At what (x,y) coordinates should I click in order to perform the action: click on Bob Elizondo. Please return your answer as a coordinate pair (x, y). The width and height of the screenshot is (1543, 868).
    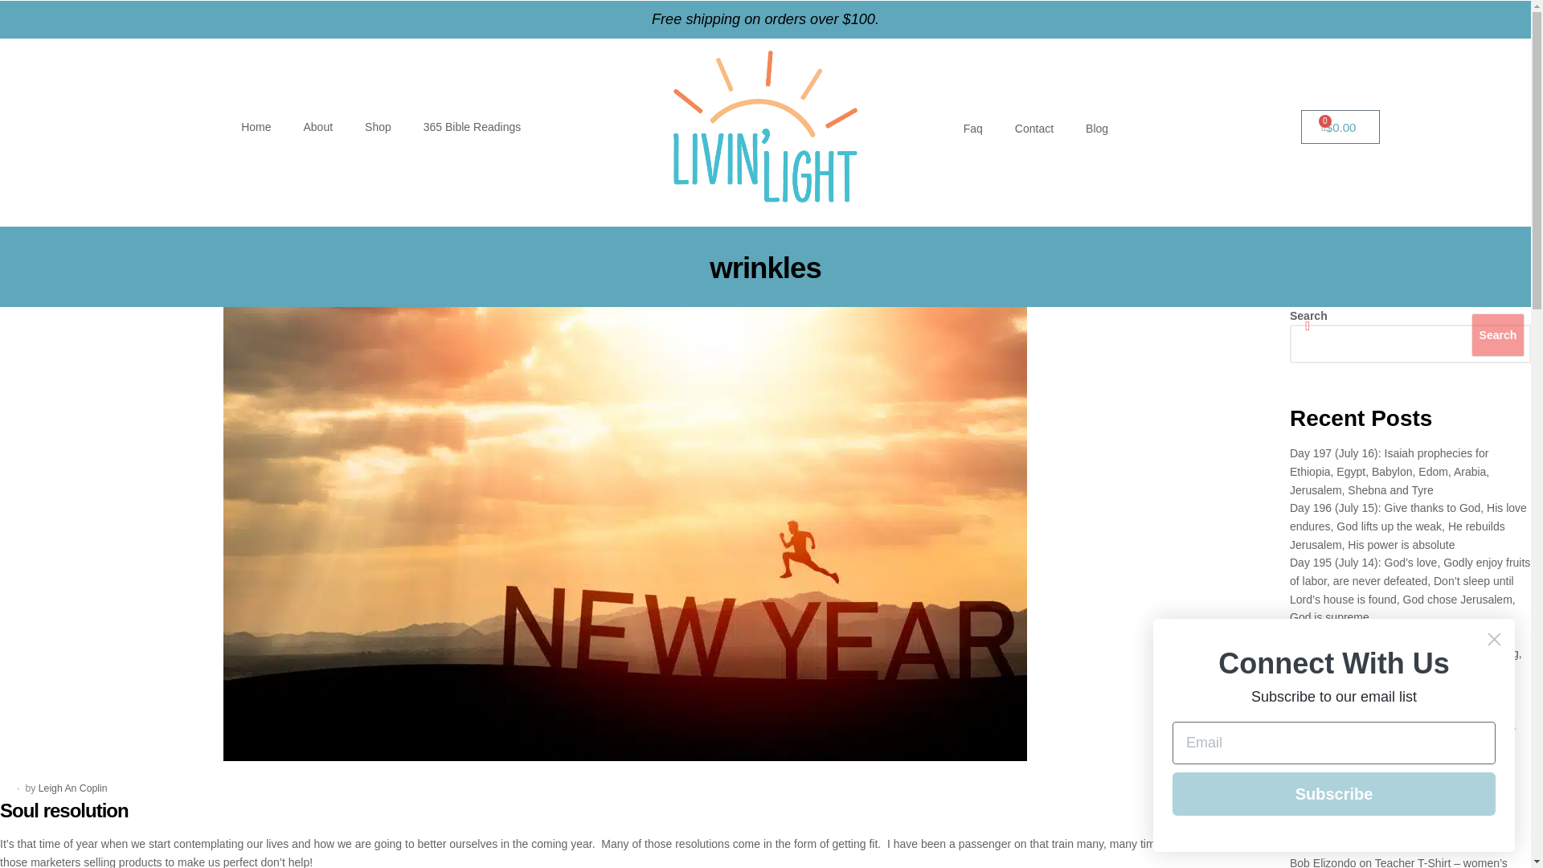
    Looking at the image, I should click on (1323, 862).